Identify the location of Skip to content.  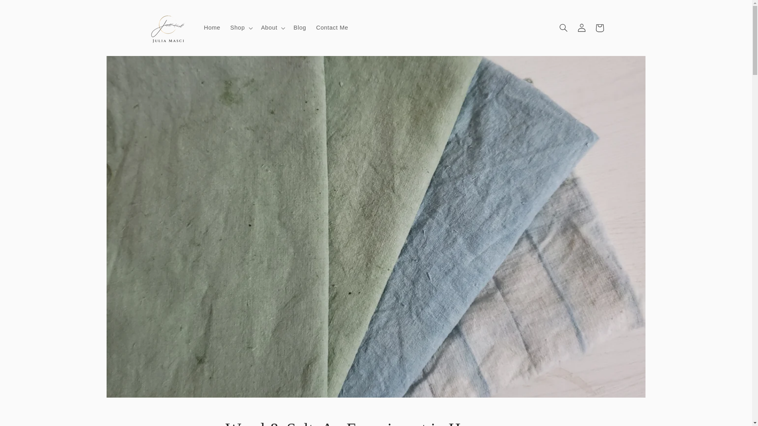
(25, 9).